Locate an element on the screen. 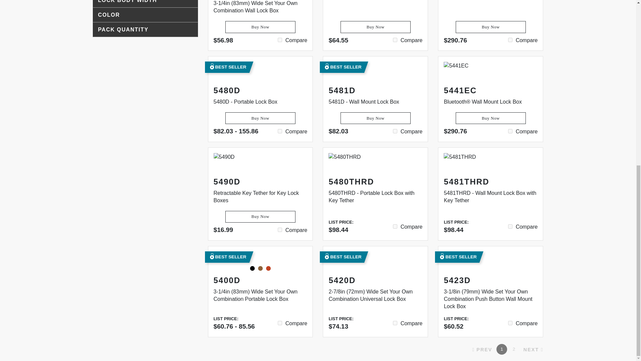 This screenshot has width=641, height=361. 5490D is located at coordinates (280, 230).